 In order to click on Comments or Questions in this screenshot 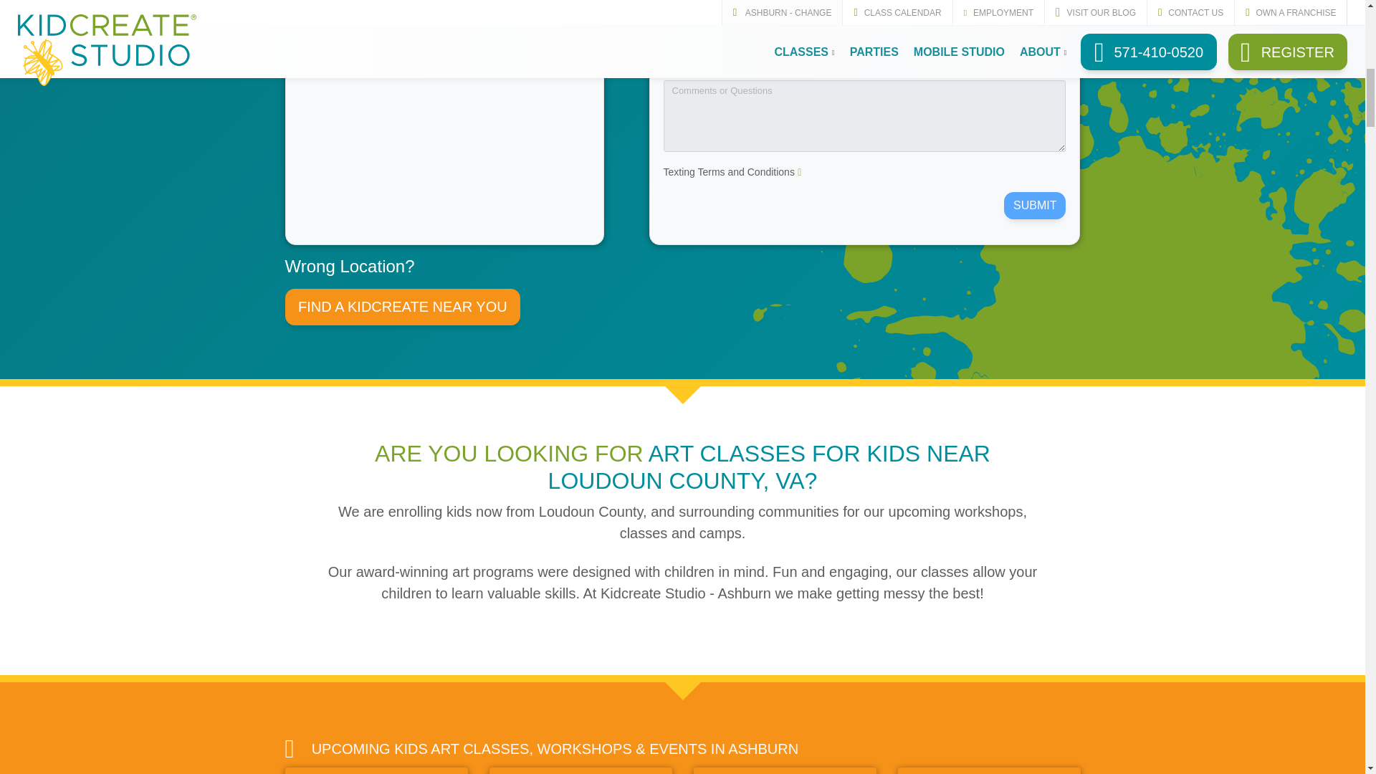, I will do `click(864, 116)`.